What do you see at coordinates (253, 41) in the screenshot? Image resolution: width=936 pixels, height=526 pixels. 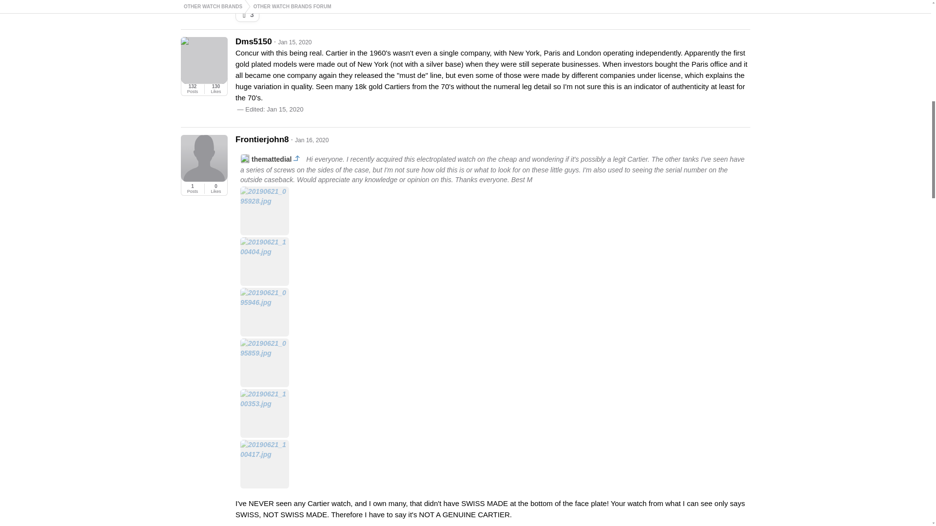 I see `Dms5150` at bounding box center [253, 41].